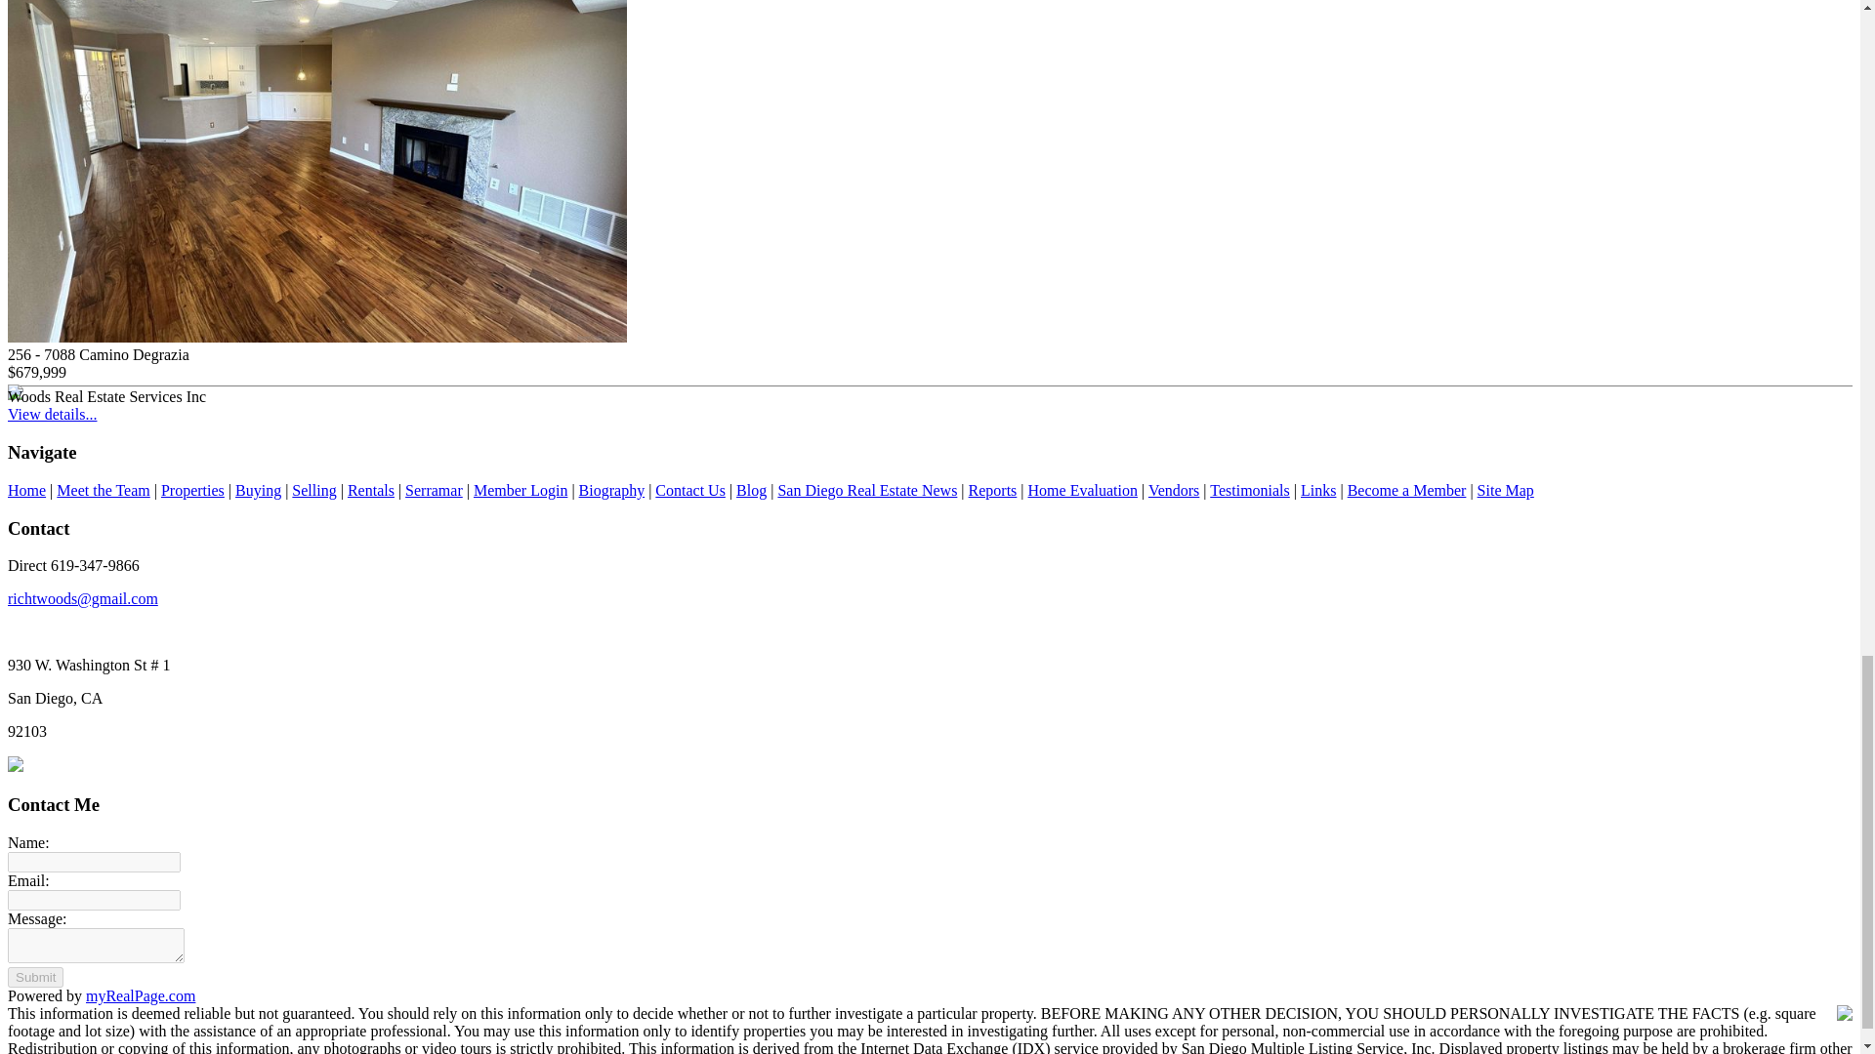 The width and height of the screenshot is (1875, 1054). What do you see at coordinates (193, 490) in the screenshot?
I see `Properties` at bounding box center [193, 490].